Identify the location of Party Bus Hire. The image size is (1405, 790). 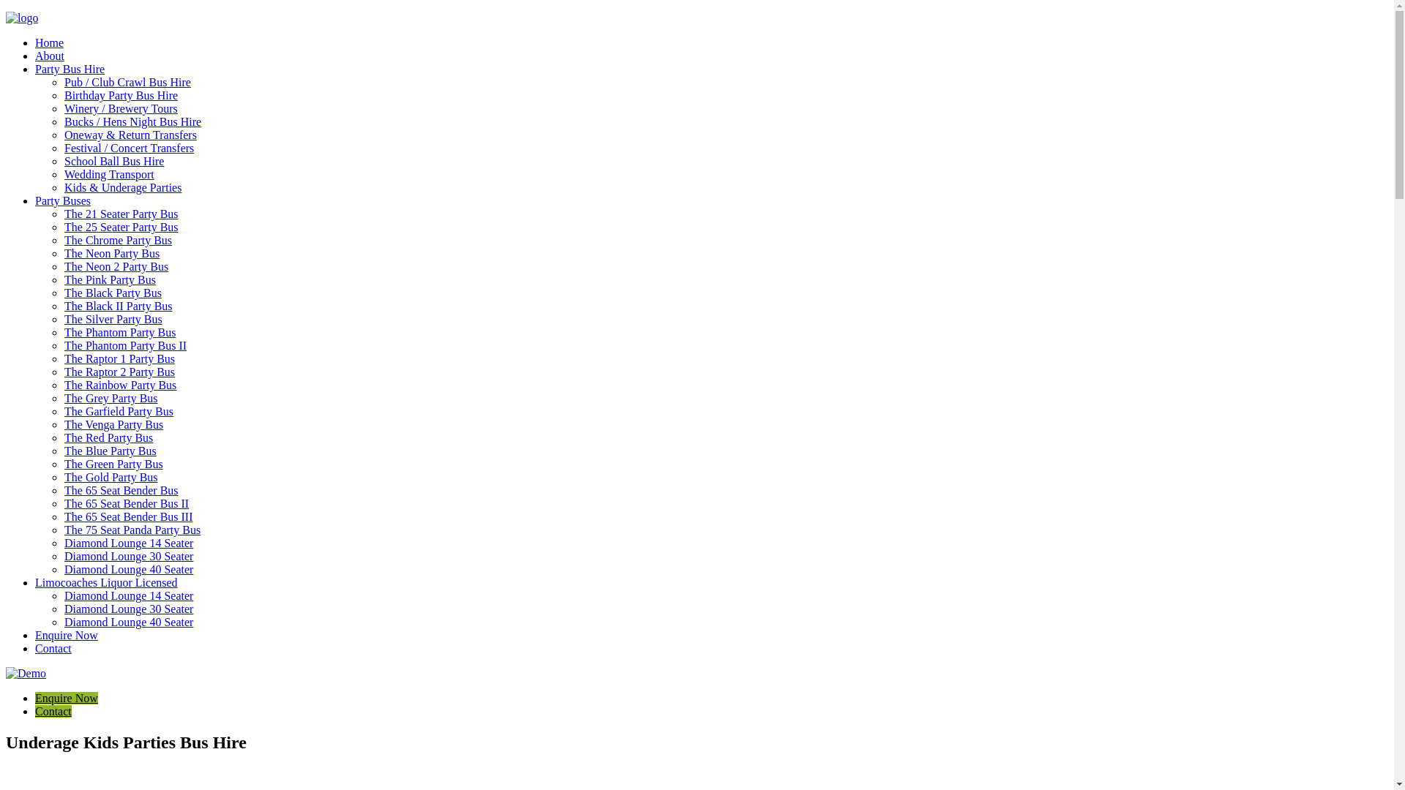
(70, 69).